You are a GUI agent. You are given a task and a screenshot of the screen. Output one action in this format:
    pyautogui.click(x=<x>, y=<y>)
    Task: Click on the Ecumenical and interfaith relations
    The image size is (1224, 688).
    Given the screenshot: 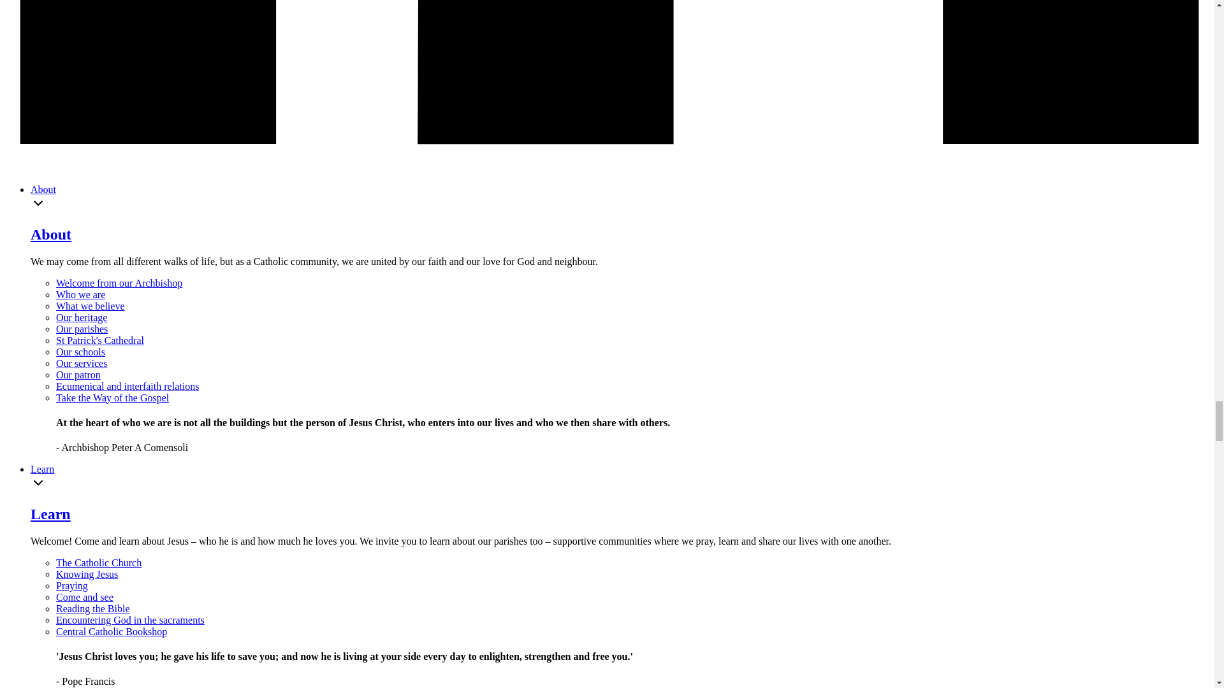 What is the action you would take?
    pyautogui.click(x=127, y=386)
    